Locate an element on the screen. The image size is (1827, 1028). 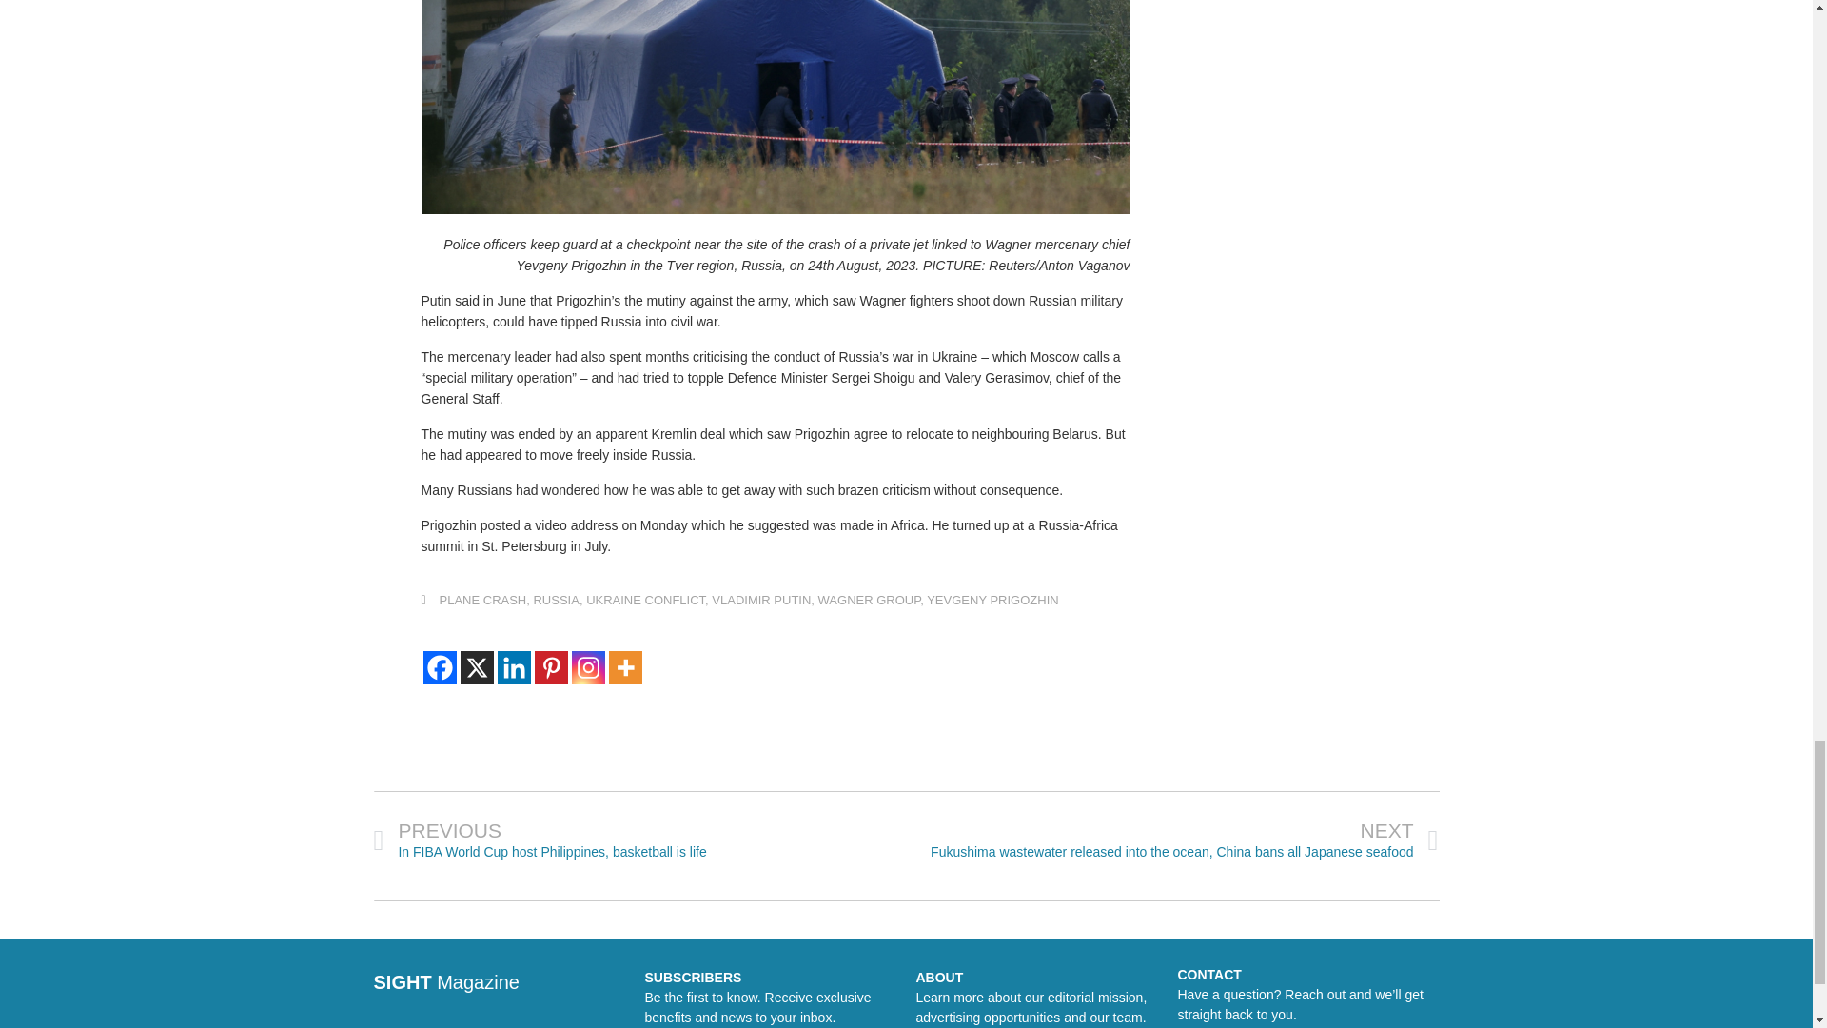
X is located at coordinates (476, 667).